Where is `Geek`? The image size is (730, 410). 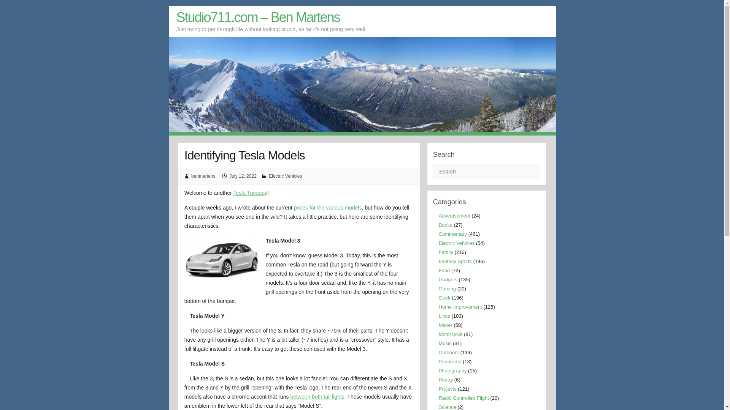 Geek is located at coordinates (444, 298).